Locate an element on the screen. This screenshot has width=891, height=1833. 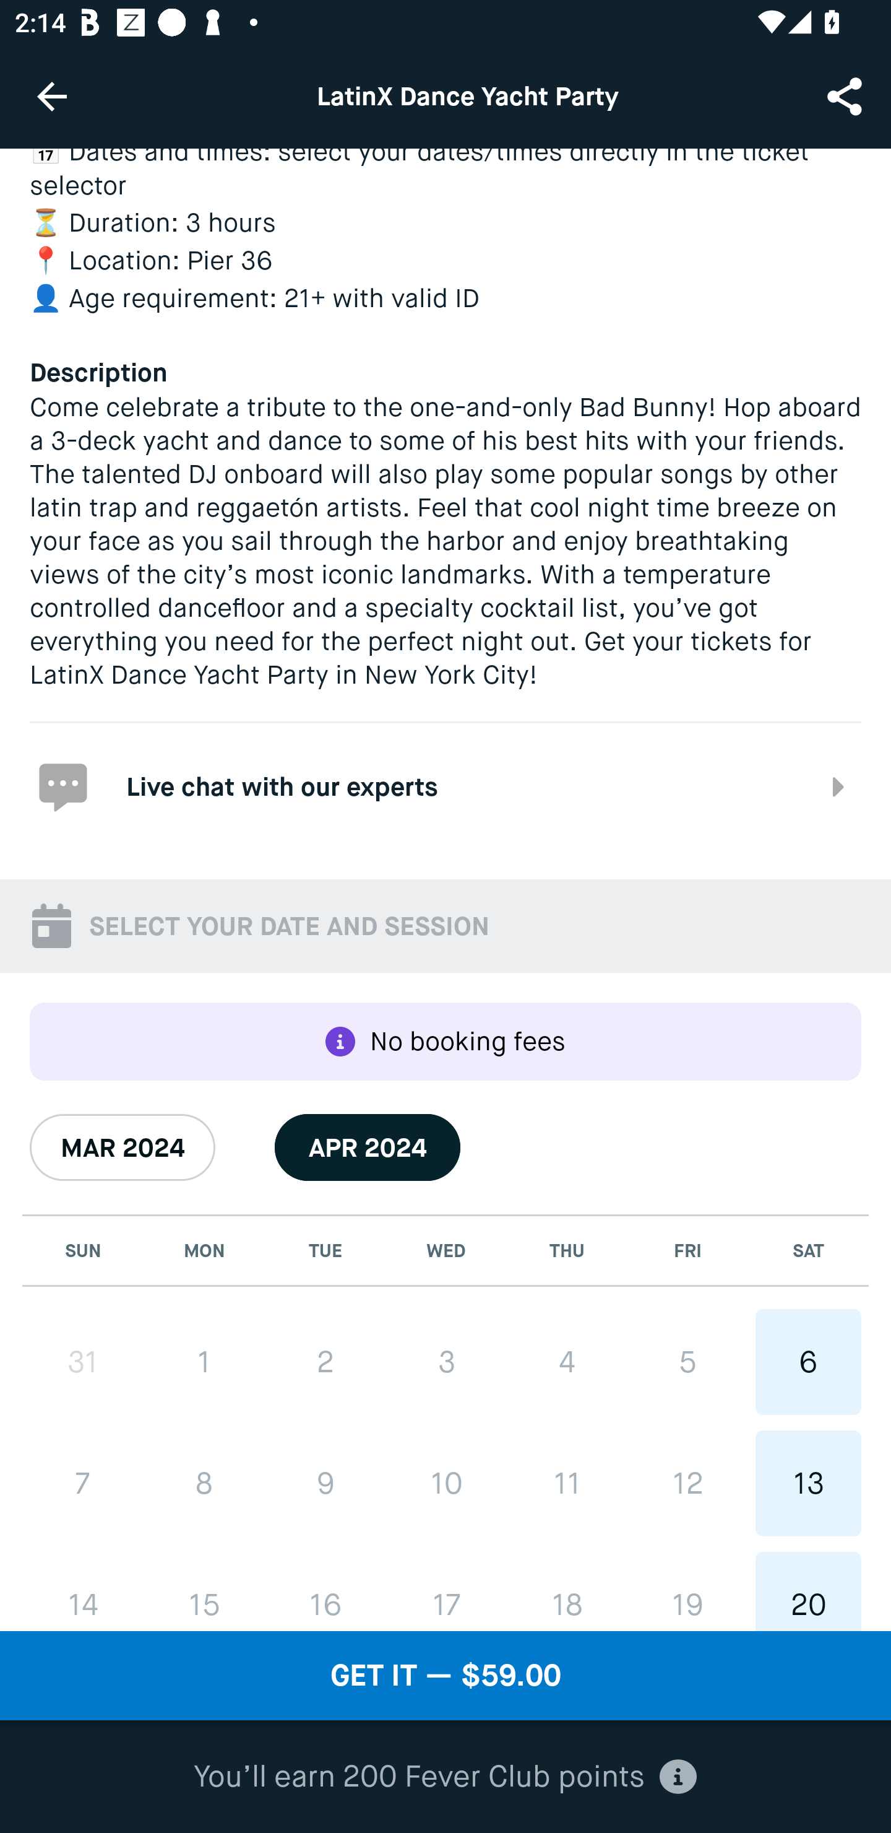
16 is located at coordinates (325, 1591).